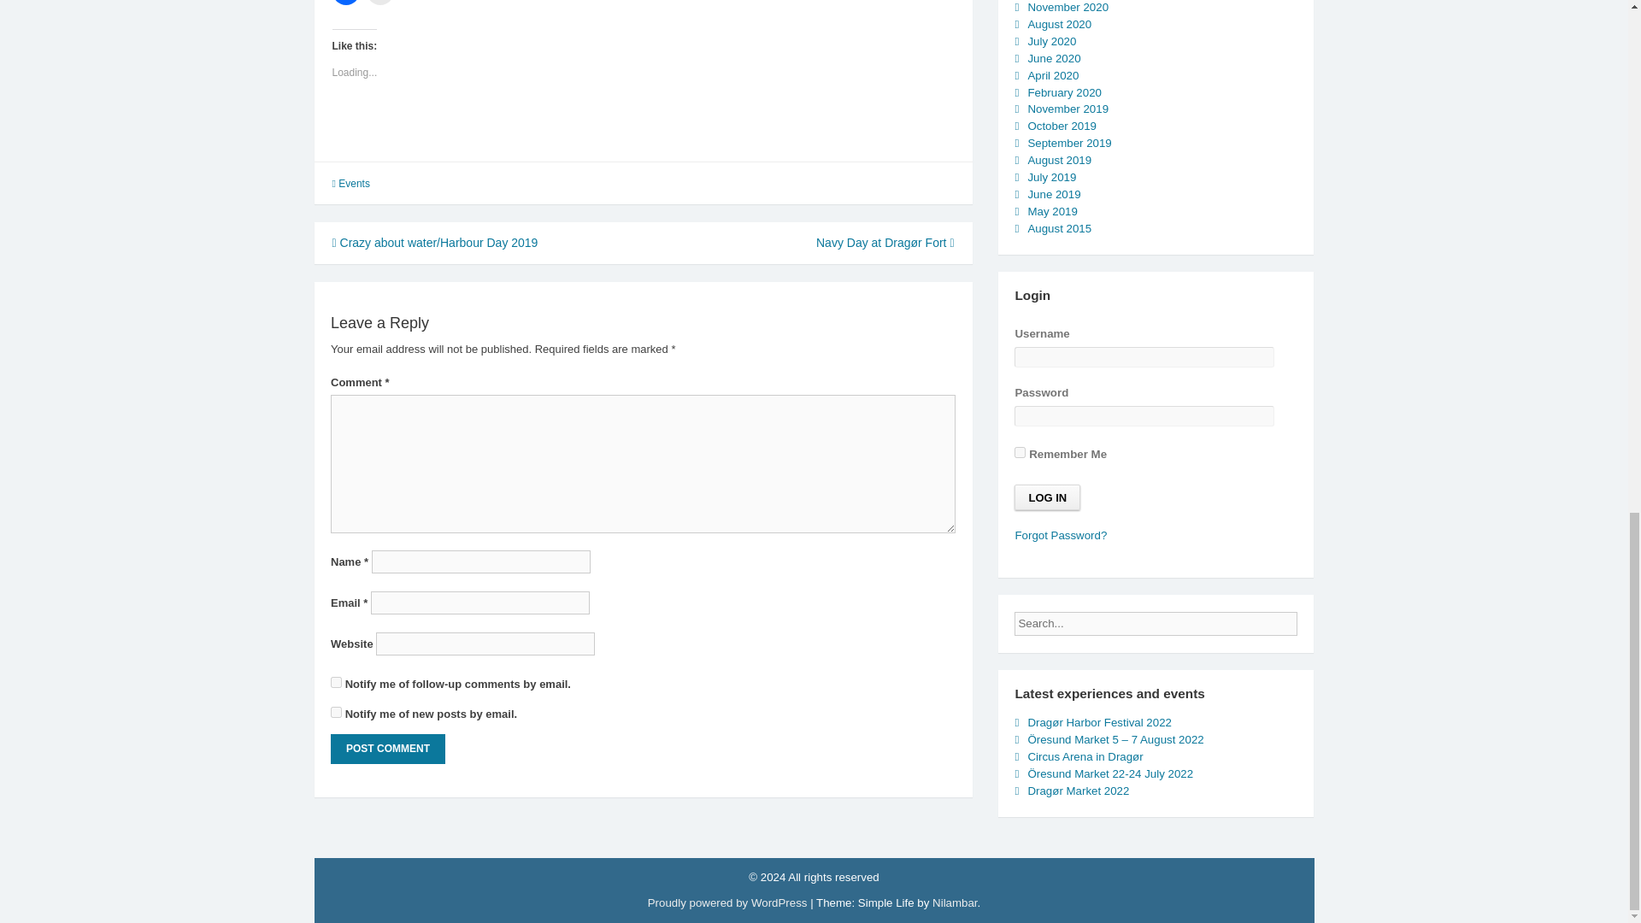  What do you see at coordinates (1060, 535) in the screenshot?
I see `Forgot Password` at bounding box center [1060, 535].